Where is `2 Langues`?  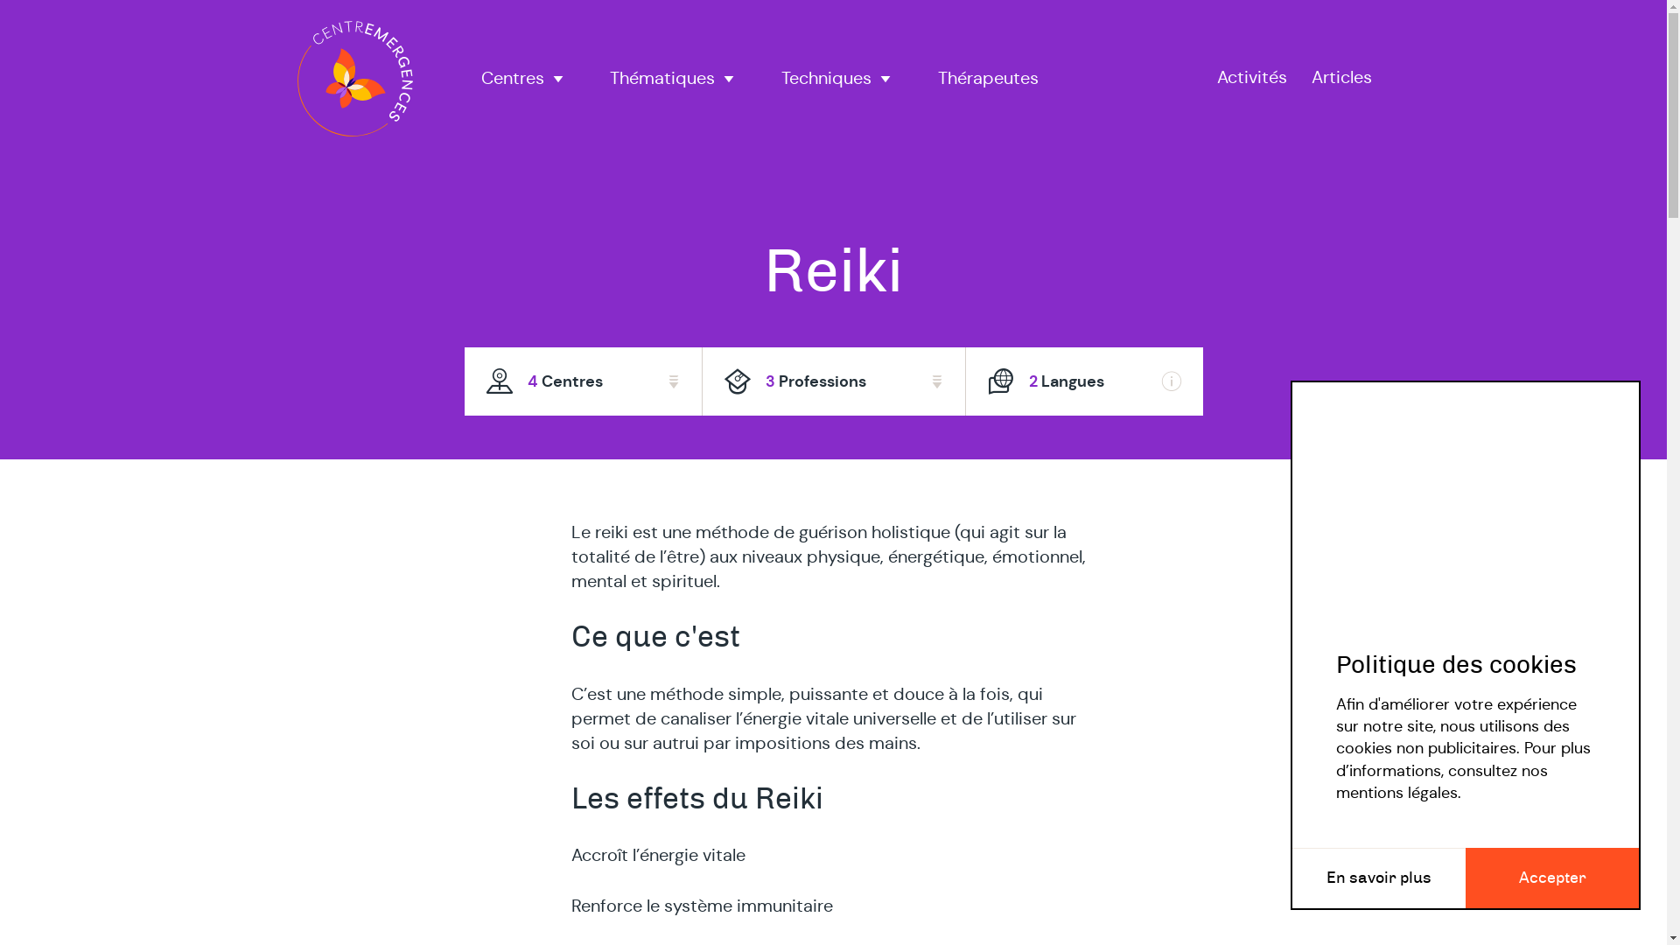 2 Langues is located at coordinates (1083, 381).